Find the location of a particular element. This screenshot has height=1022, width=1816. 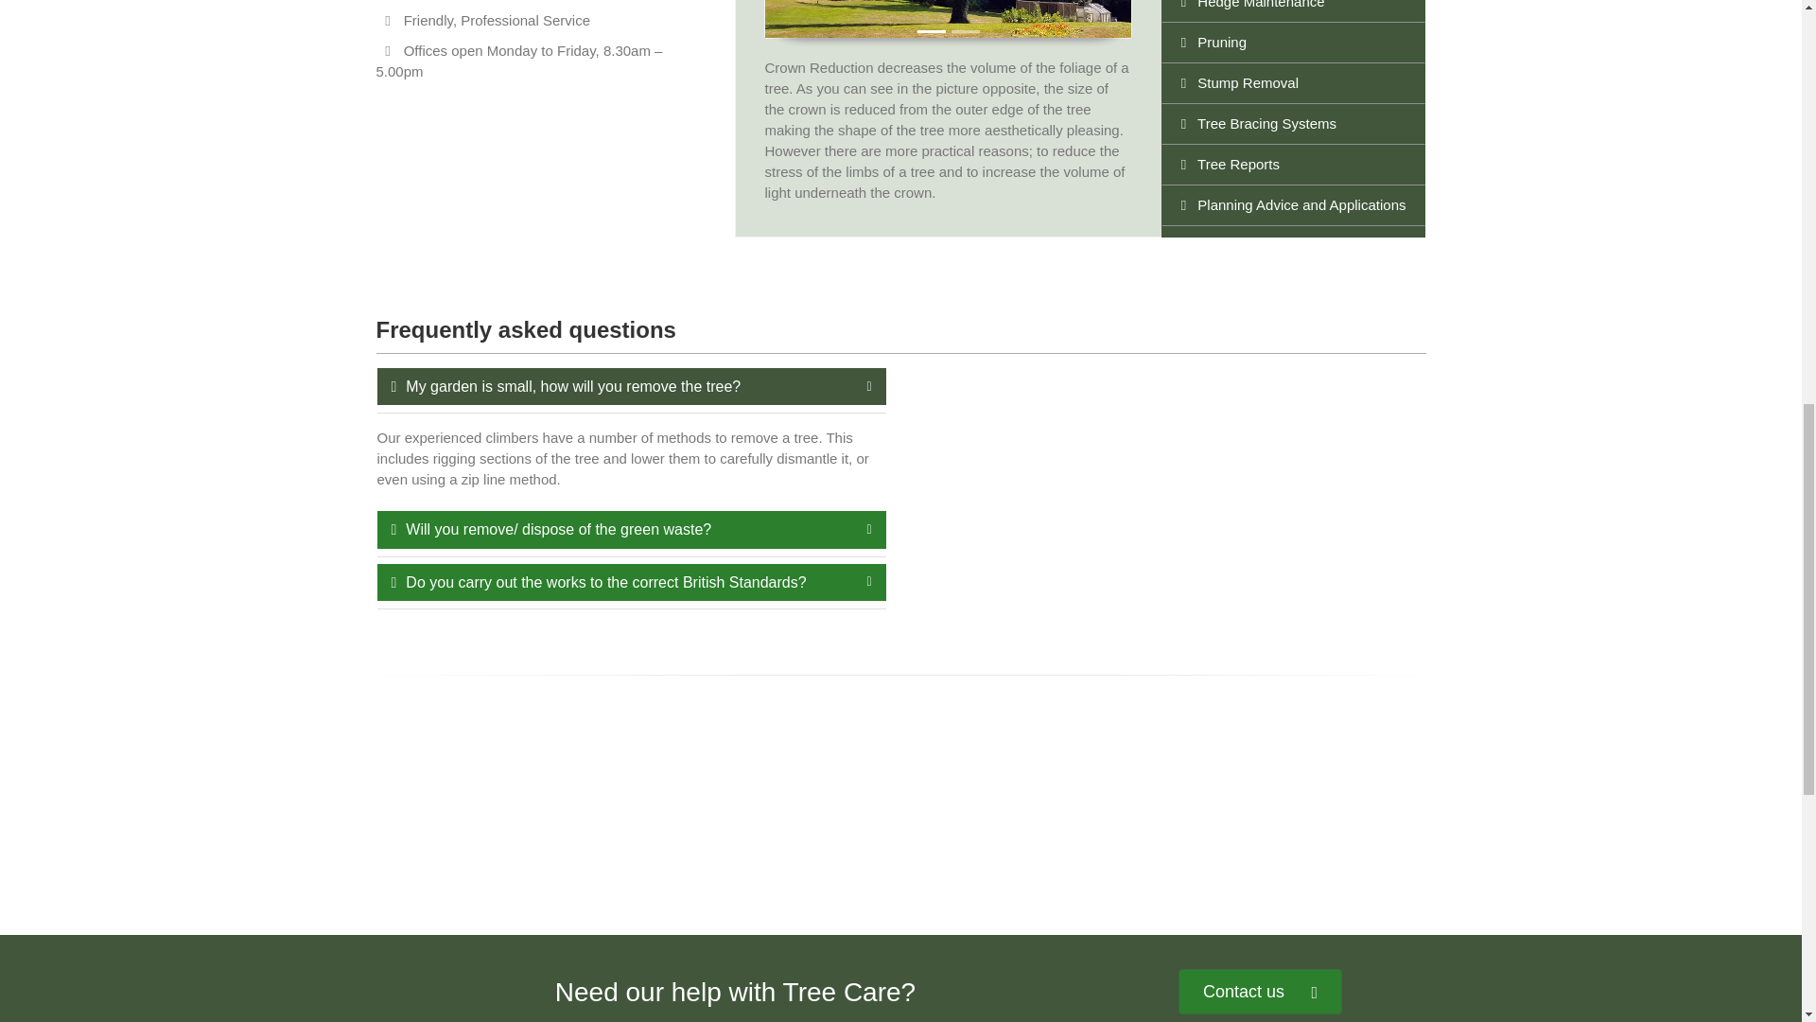

Tree Bracing Systems is located at coordinates (1294, 124).